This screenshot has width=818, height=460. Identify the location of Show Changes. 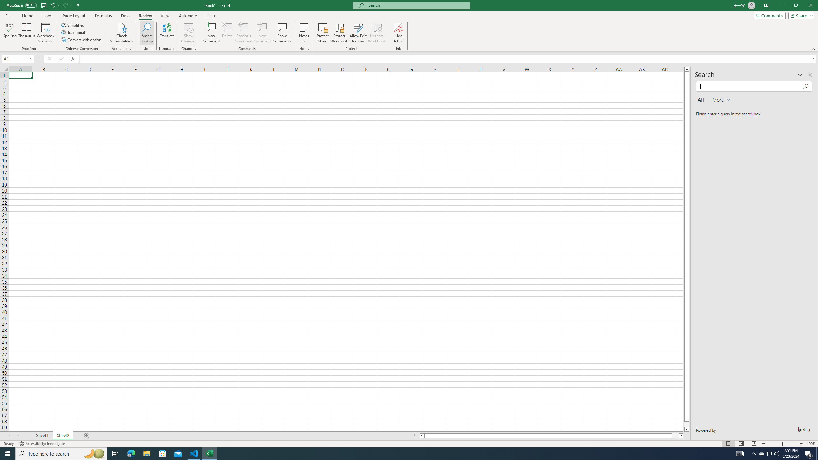
(189, 33).